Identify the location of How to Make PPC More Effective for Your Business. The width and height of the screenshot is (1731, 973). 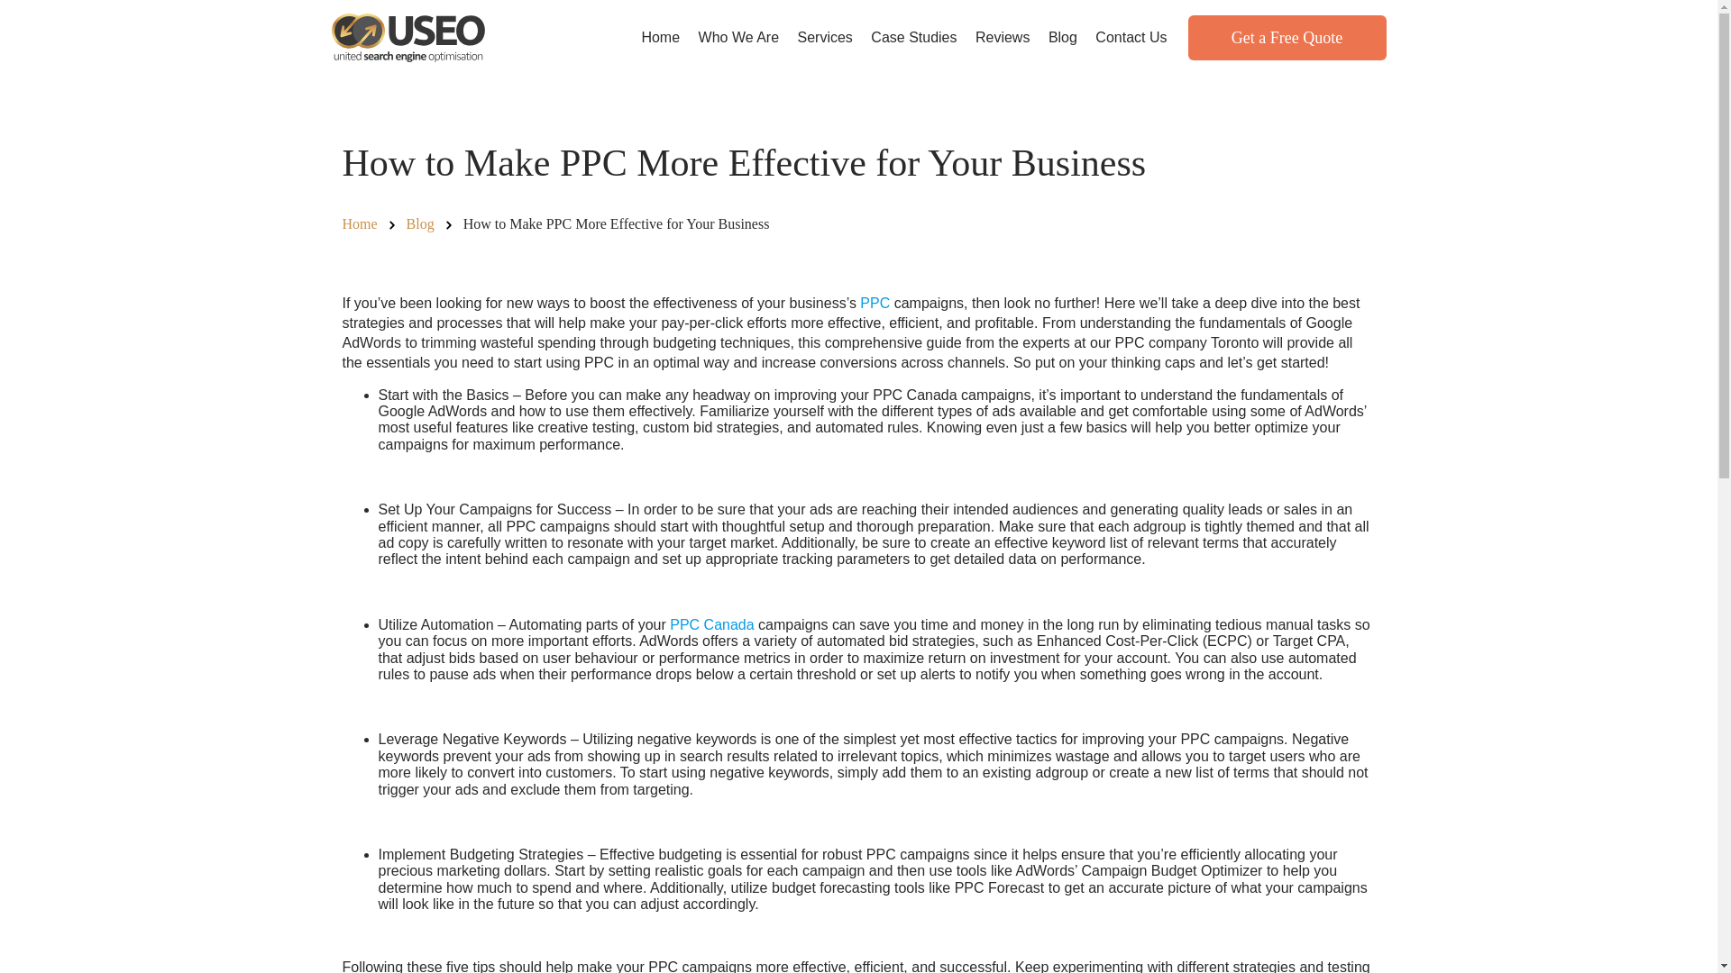
(617, 223).